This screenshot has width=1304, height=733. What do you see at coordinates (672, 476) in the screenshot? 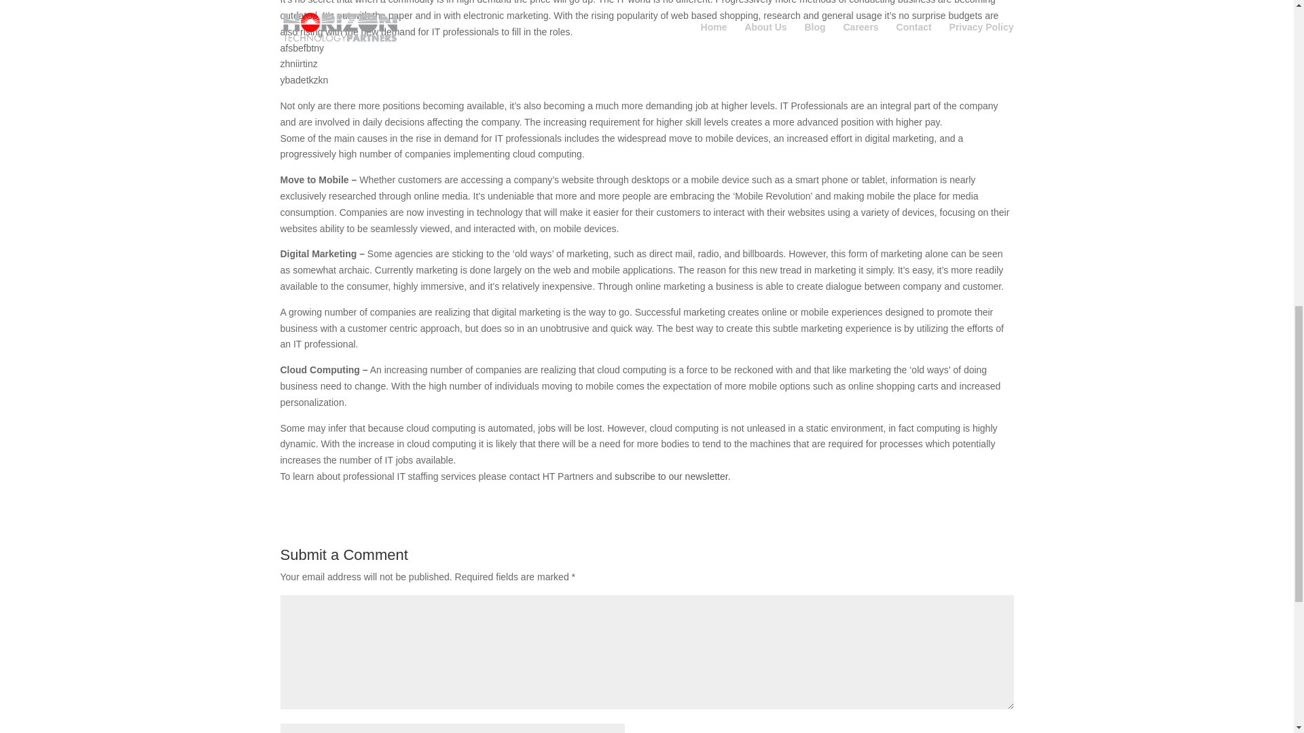
I see `subscribe to our newsletter.` at bounding box center [672, 476].